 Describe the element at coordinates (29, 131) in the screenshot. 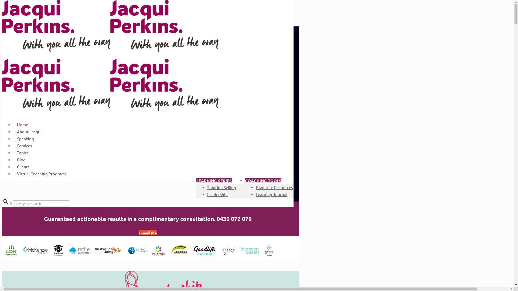

I see `About Jacqui` at that location.